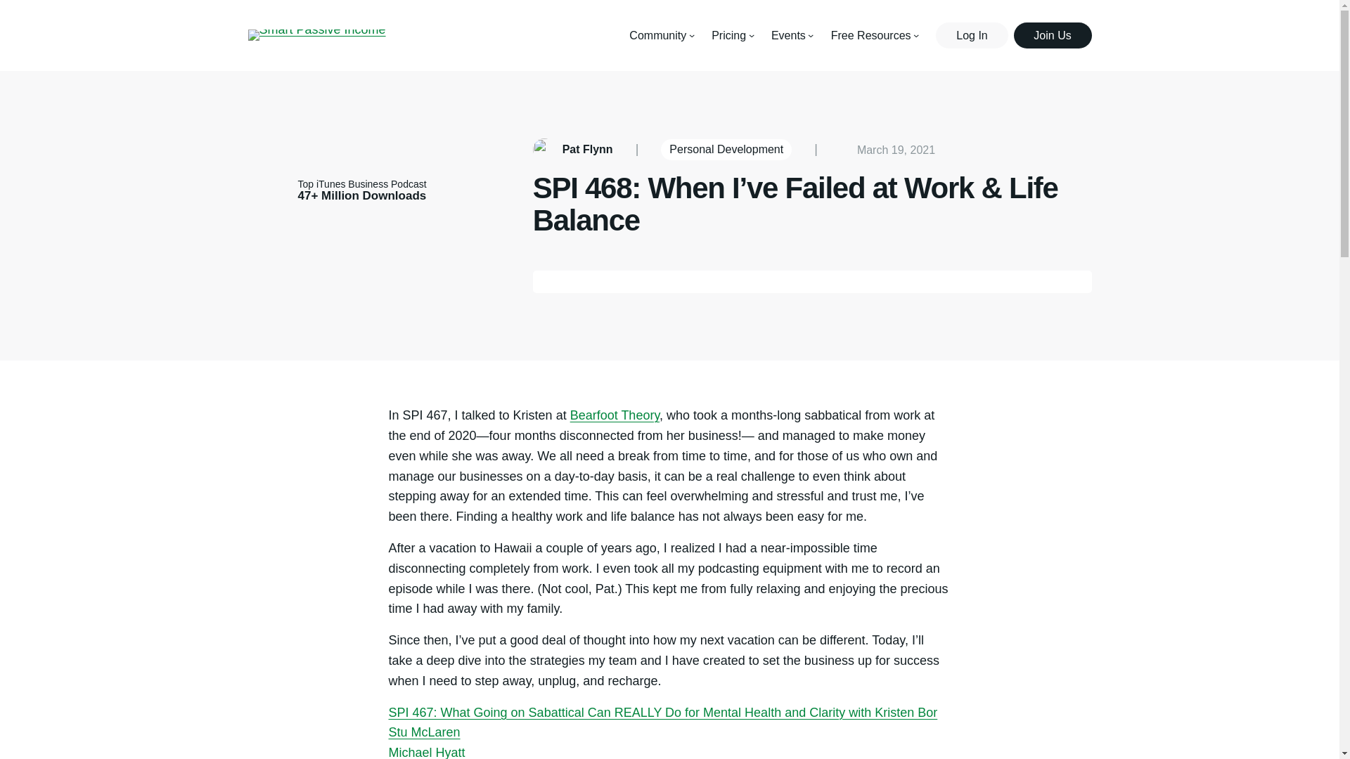 The image size is (1350, 759). What do you see at coordinates (1053, 35) in the screenshot?
I see `Join Us` at bounding box center [1053, 35].